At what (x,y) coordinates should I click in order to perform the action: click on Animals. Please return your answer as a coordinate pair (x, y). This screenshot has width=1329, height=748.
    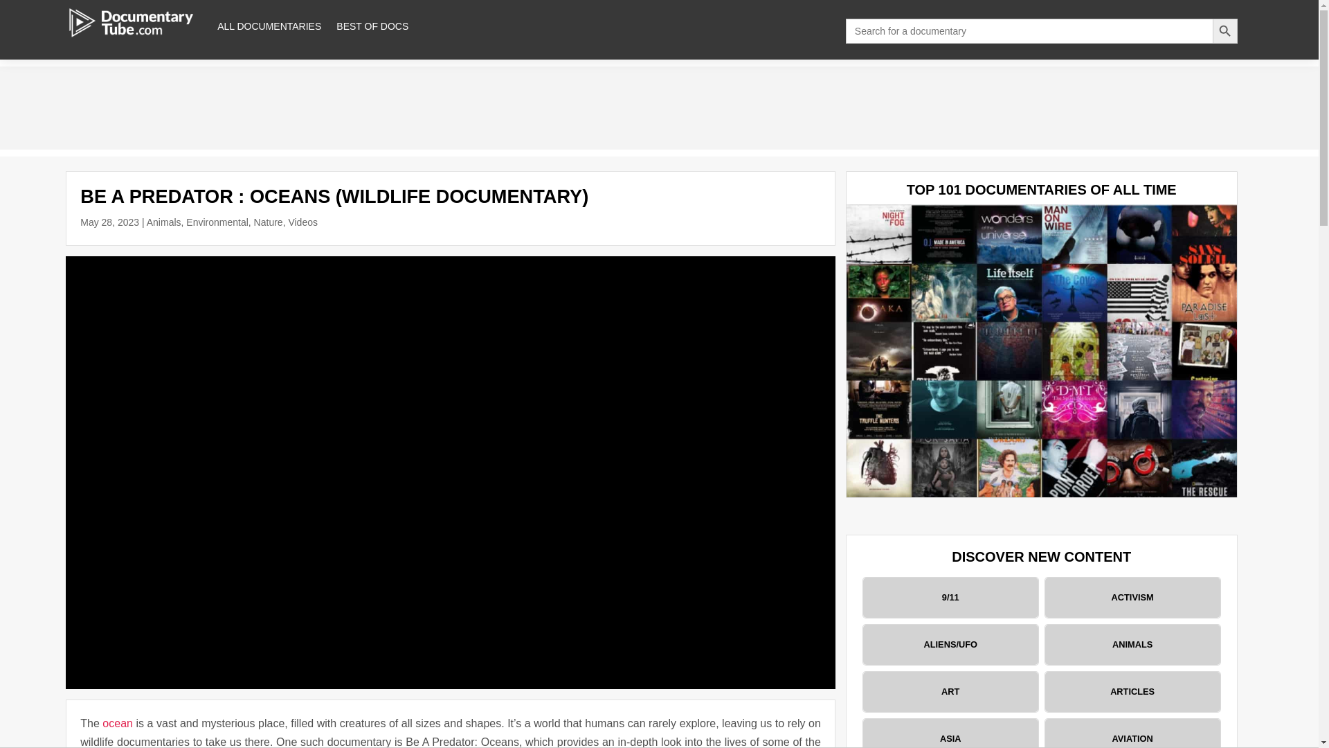
    Looking at the image, I should click on (163, 222).